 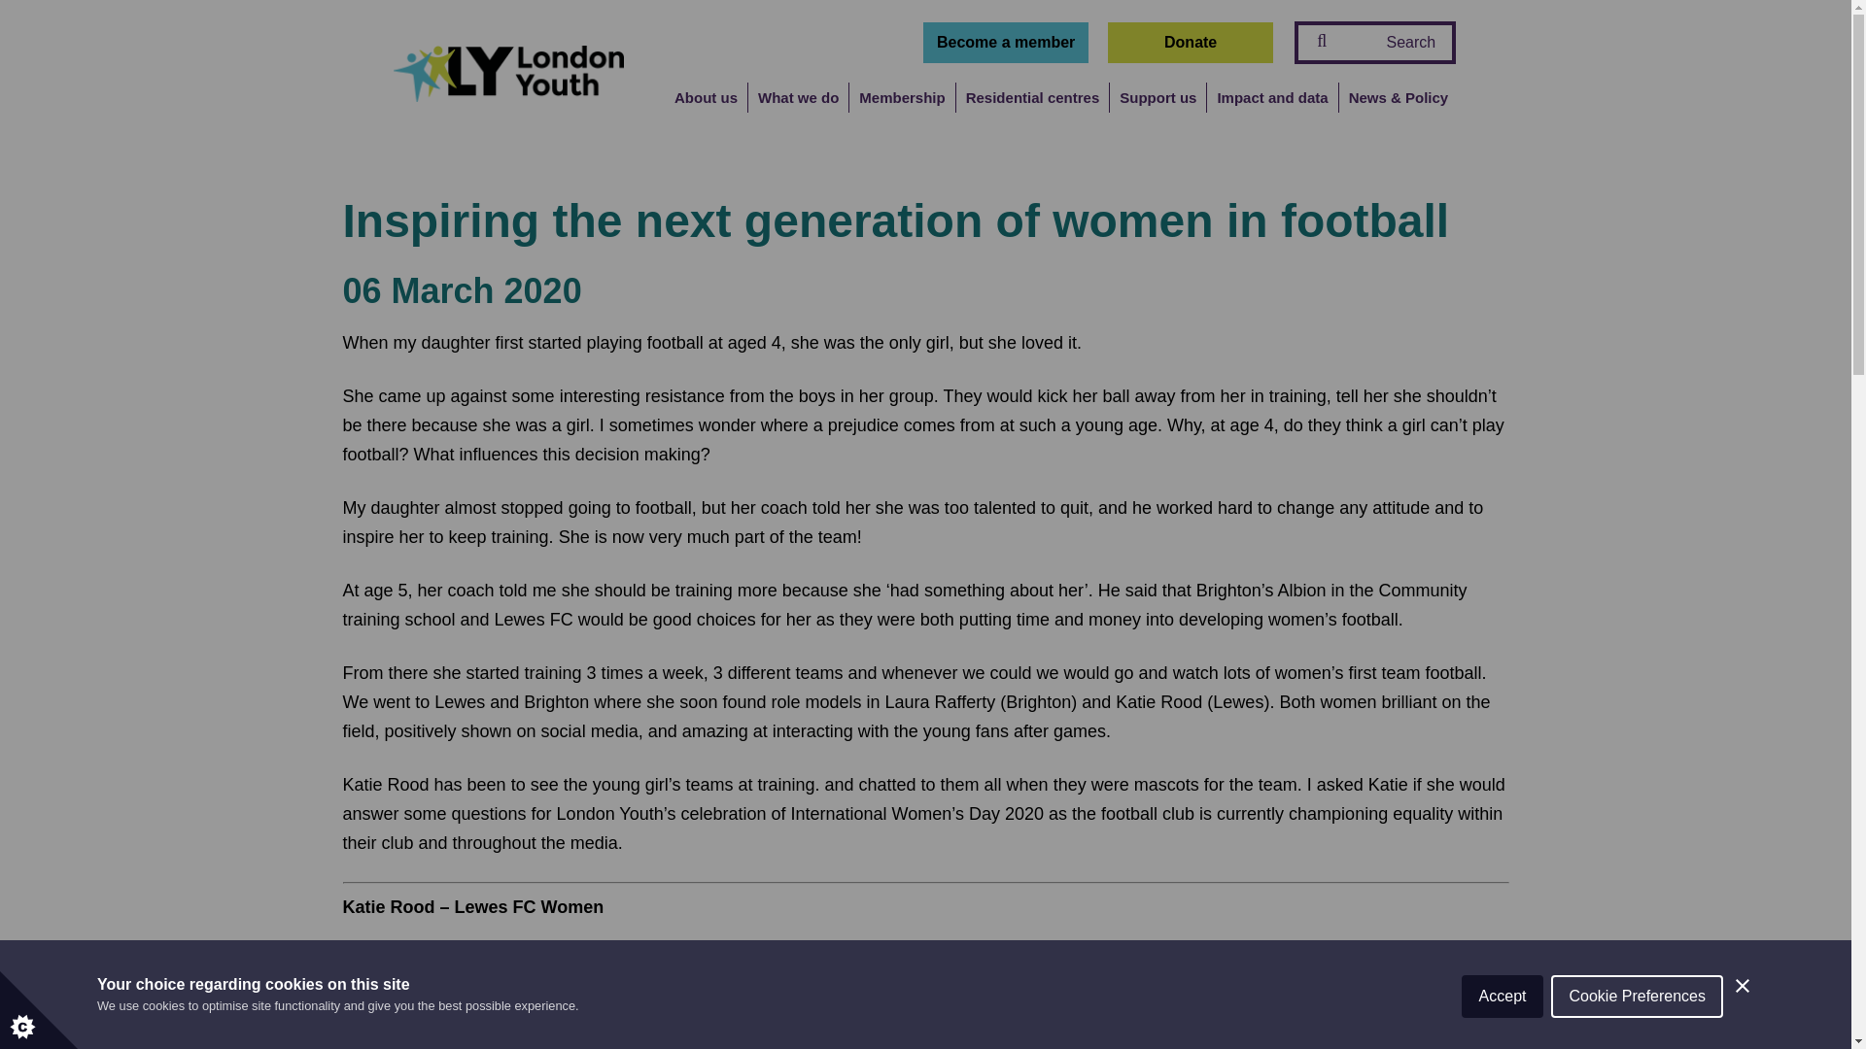 I want to click on Become a member, so click(x=1005, y=42).